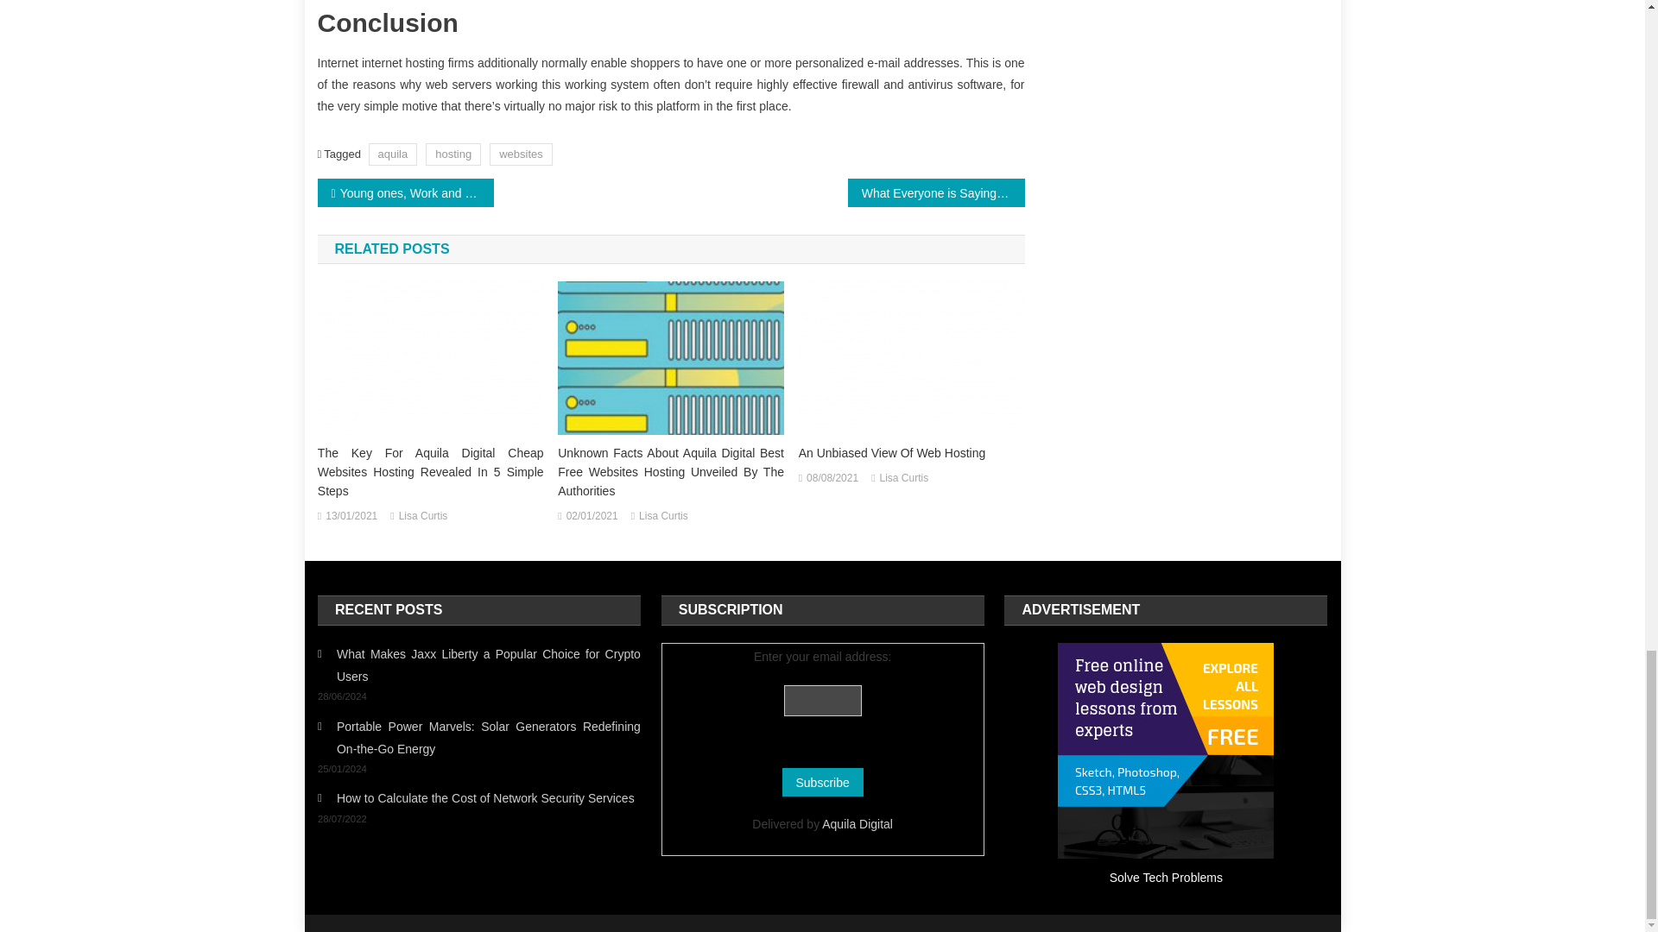 The width and height of the screenshot is (1658, 932). Describe the element at coordinates (452, 154) in the screenshot. I see `hosting` at that location.